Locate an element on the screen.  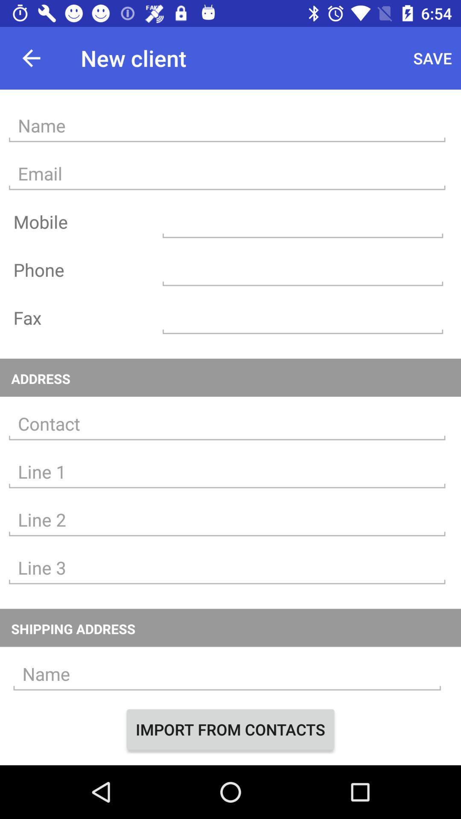
select address line 2 is located at coordinates (227, 520).